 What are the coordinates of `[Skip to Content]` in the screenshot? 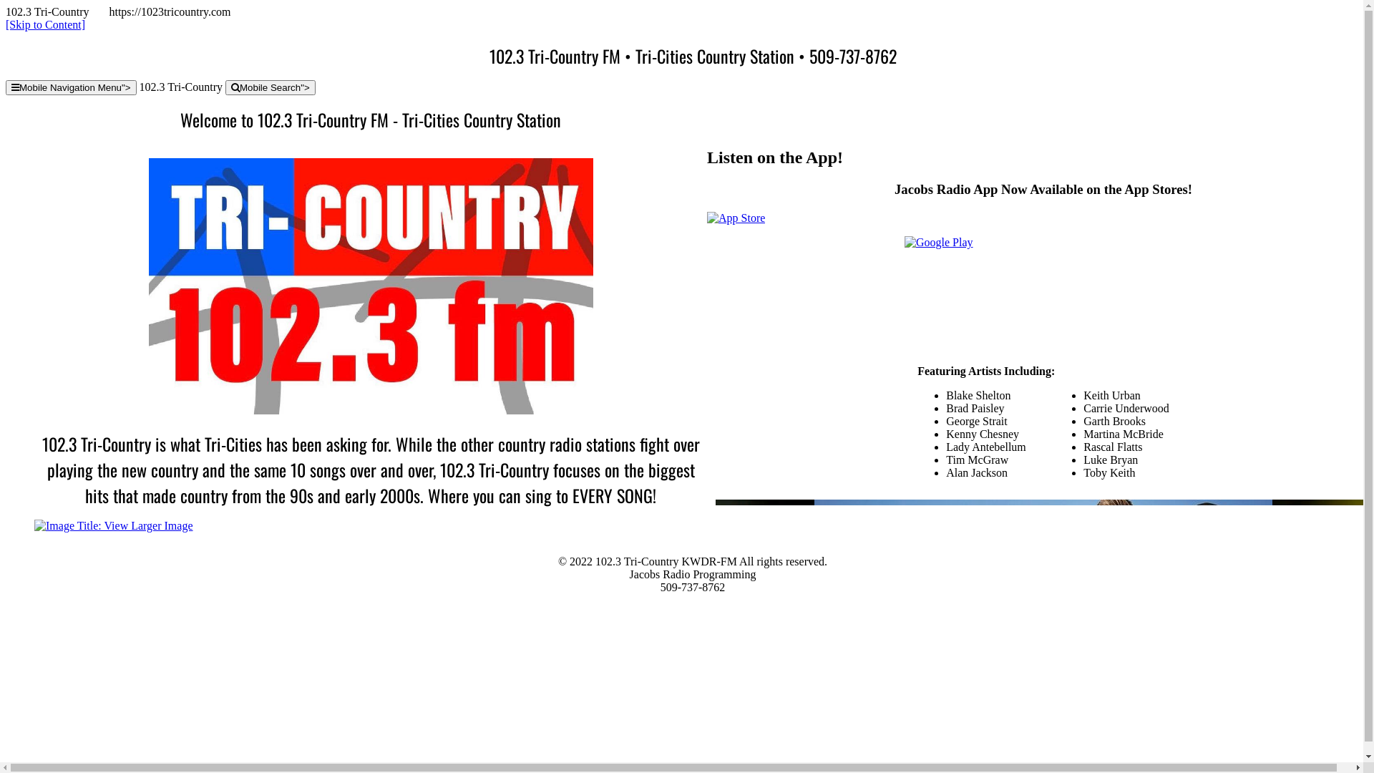 It's located at (46, 24).